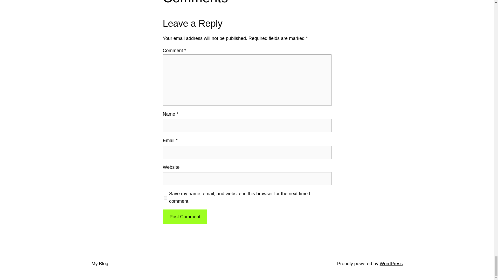 The width and height of the screenshot is (498, 280). I want to click on Post Comment, so click(185, 217).